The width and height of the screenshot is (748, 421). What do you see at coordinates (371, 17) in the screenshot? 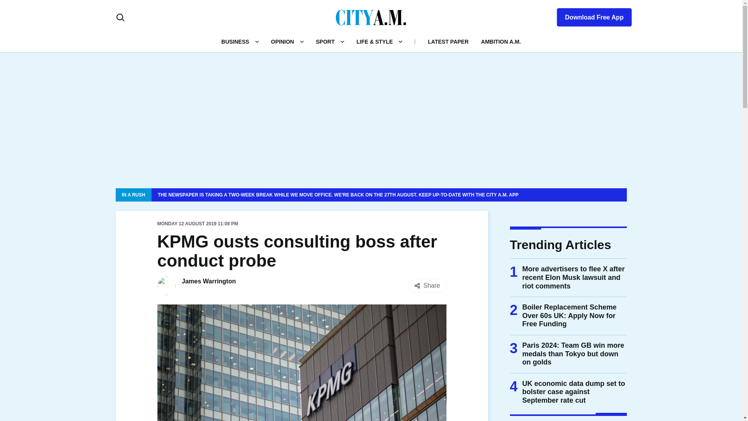
I see `CityAM` at bounding box center [371, 17].